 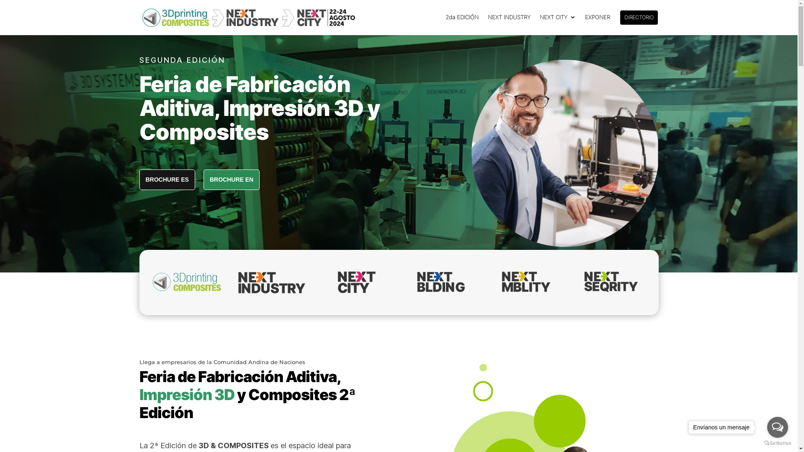 I want to click on Logo 3D Composites, so click(x=187, y=282).